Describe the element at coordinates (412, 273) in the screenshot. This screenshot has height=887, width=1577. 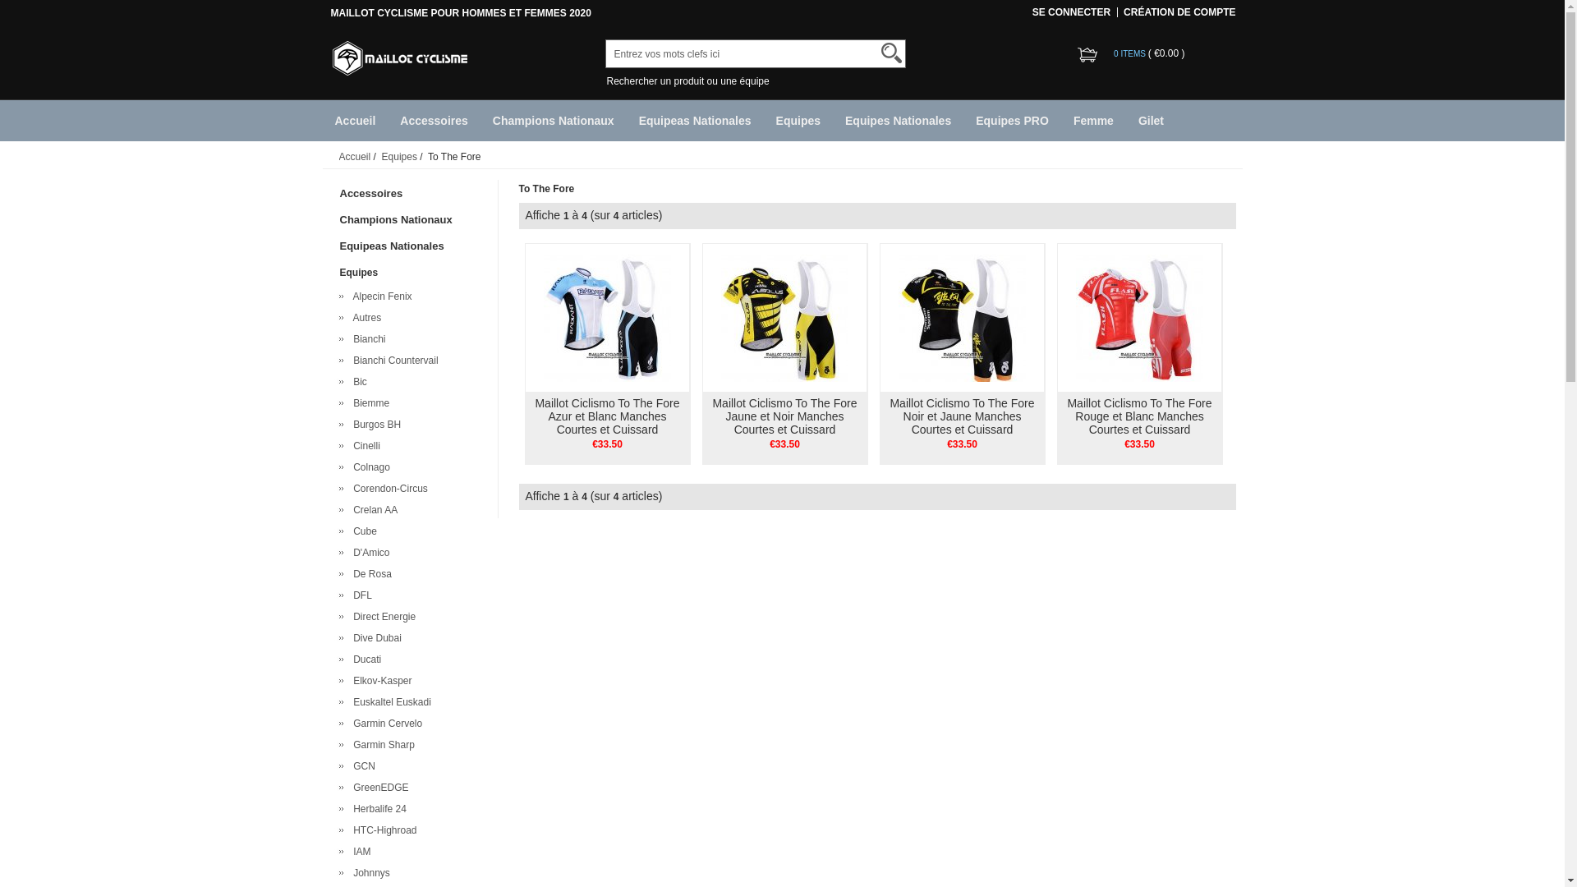
I see `Equipes` at that location.